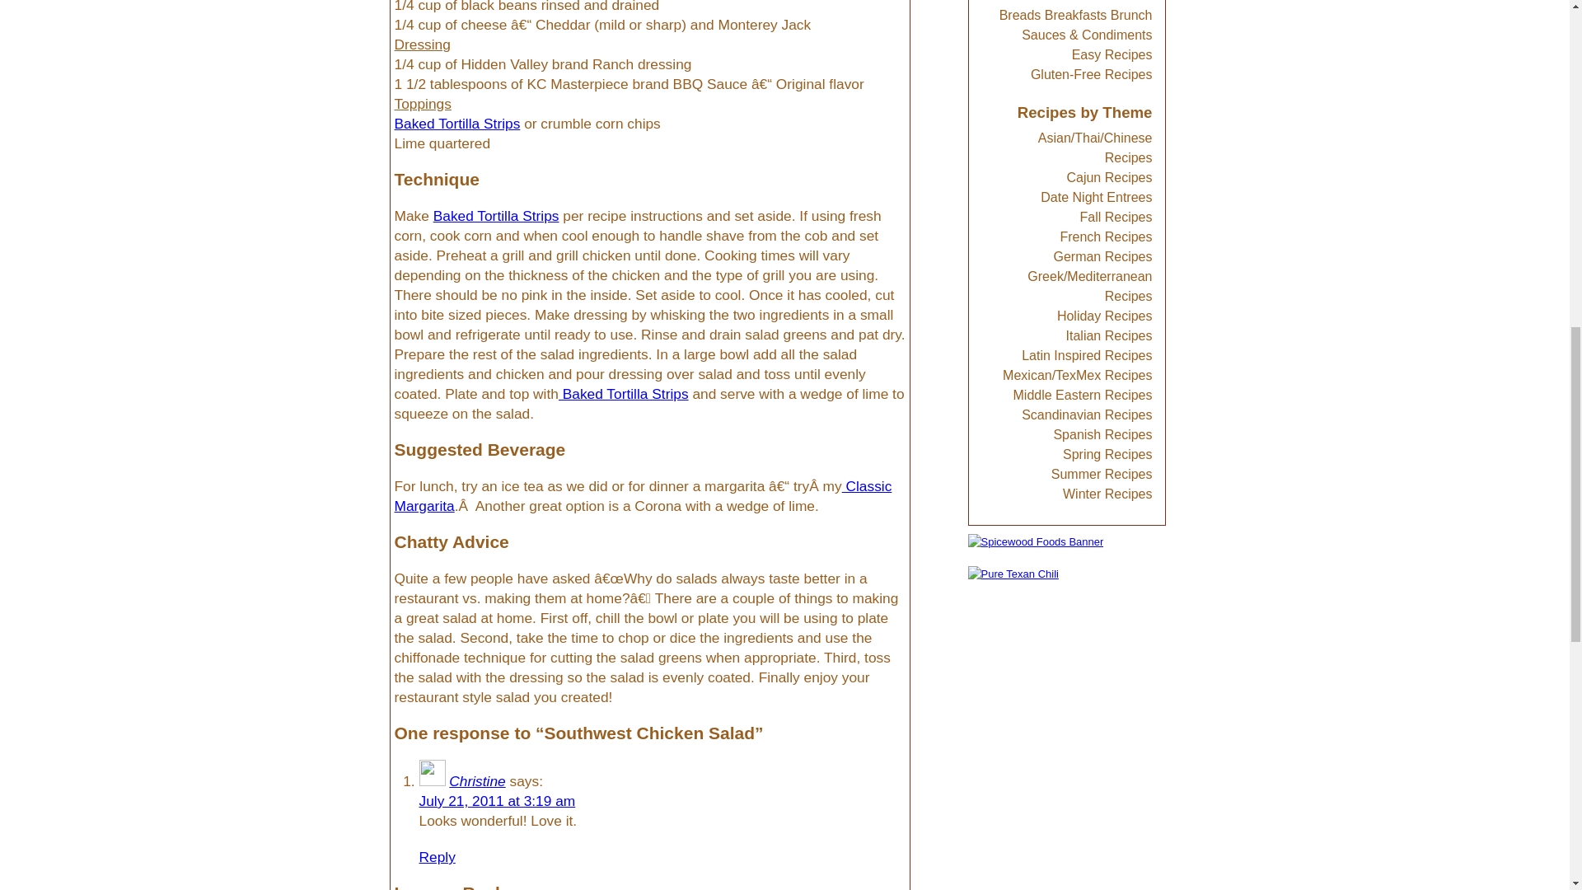 This screenshot has height=890, width=1582. What do you see at coordinates (476, 781) in the screenshot?
I see `Christine` at bounding box center [476, 781].